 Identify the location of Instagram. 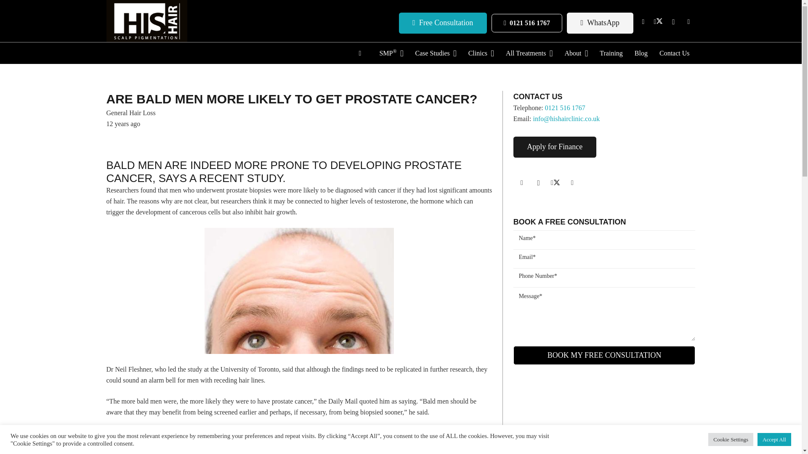
(673, 22).